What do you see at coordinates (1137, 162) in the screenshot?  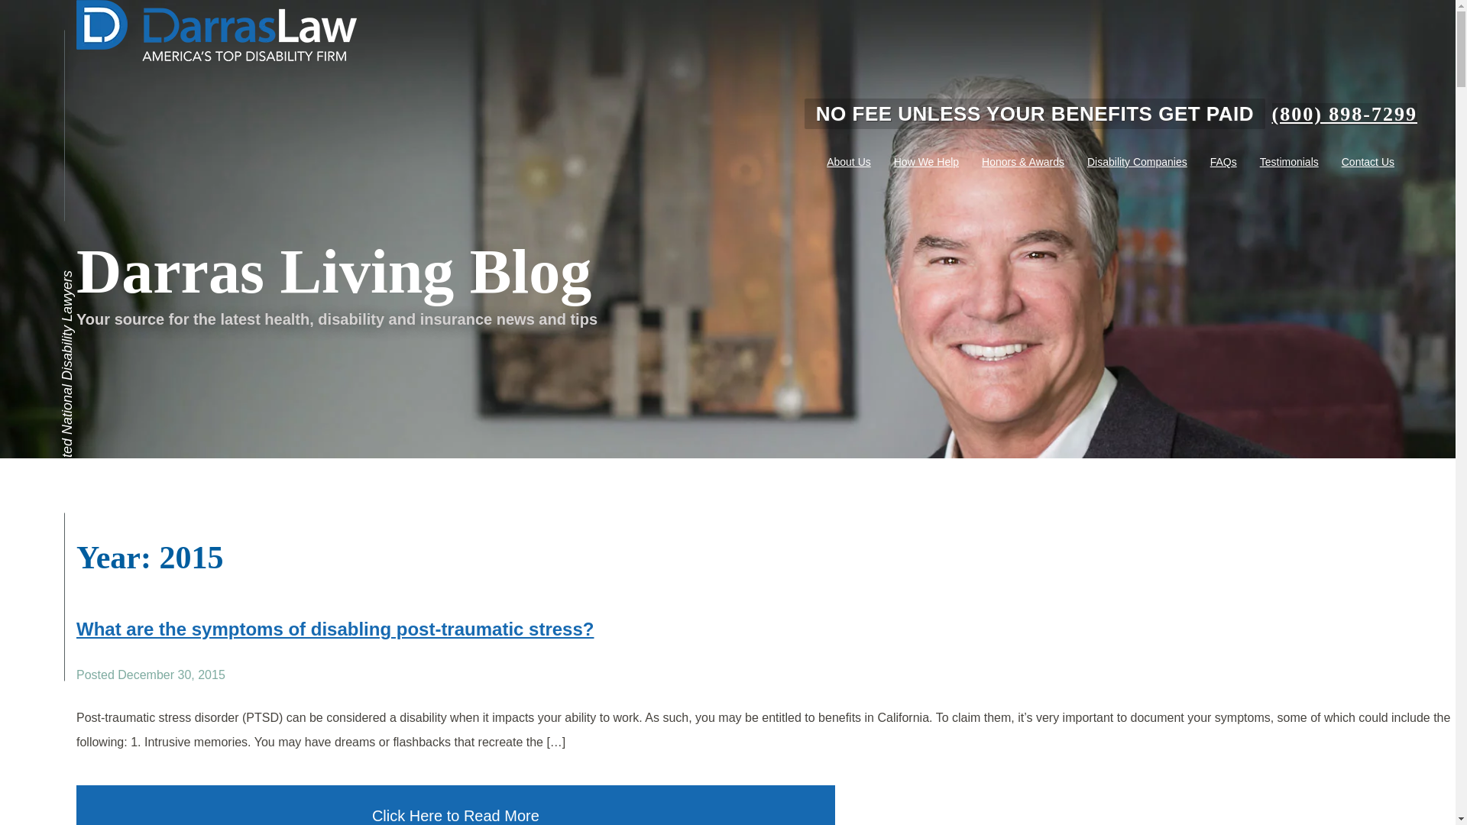 I see `Disability Companies` at bounding box center [1137, 162].